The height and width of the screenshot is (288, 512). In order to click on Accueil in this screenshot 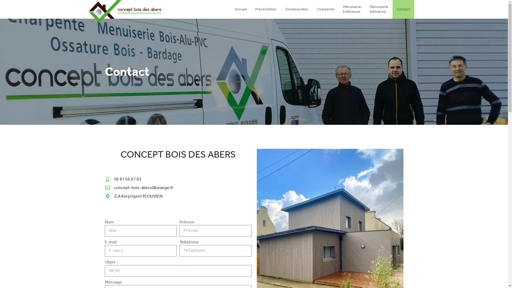, I will do `click(241, 9)`.